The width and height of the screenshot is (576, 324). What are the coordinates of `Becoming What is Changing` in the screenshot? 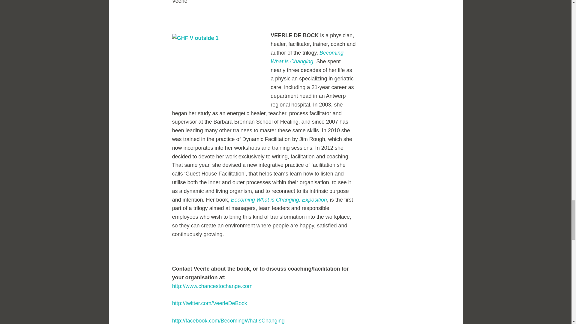 It's located at (307, 57).